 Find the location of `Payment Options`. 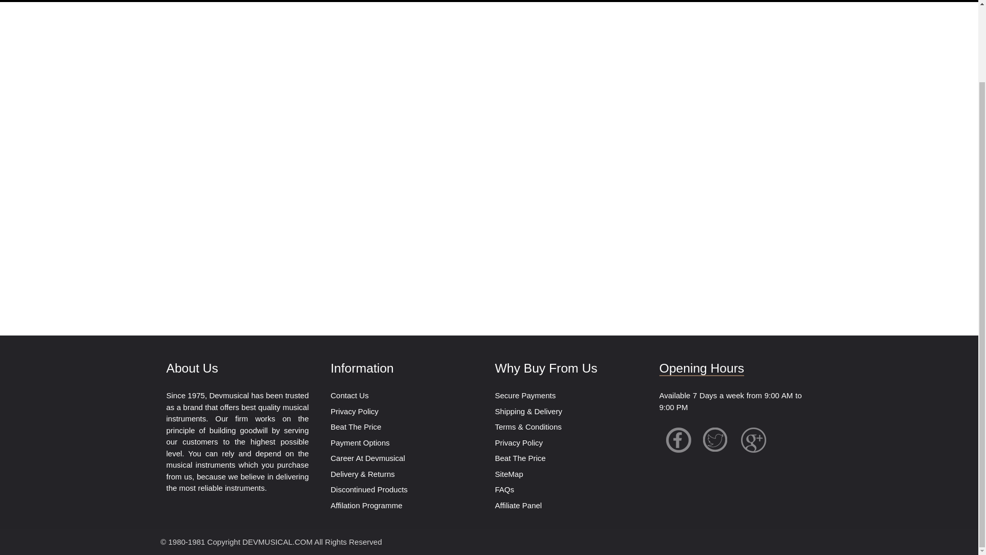

Payment Options is located at coordinates (359, 443).